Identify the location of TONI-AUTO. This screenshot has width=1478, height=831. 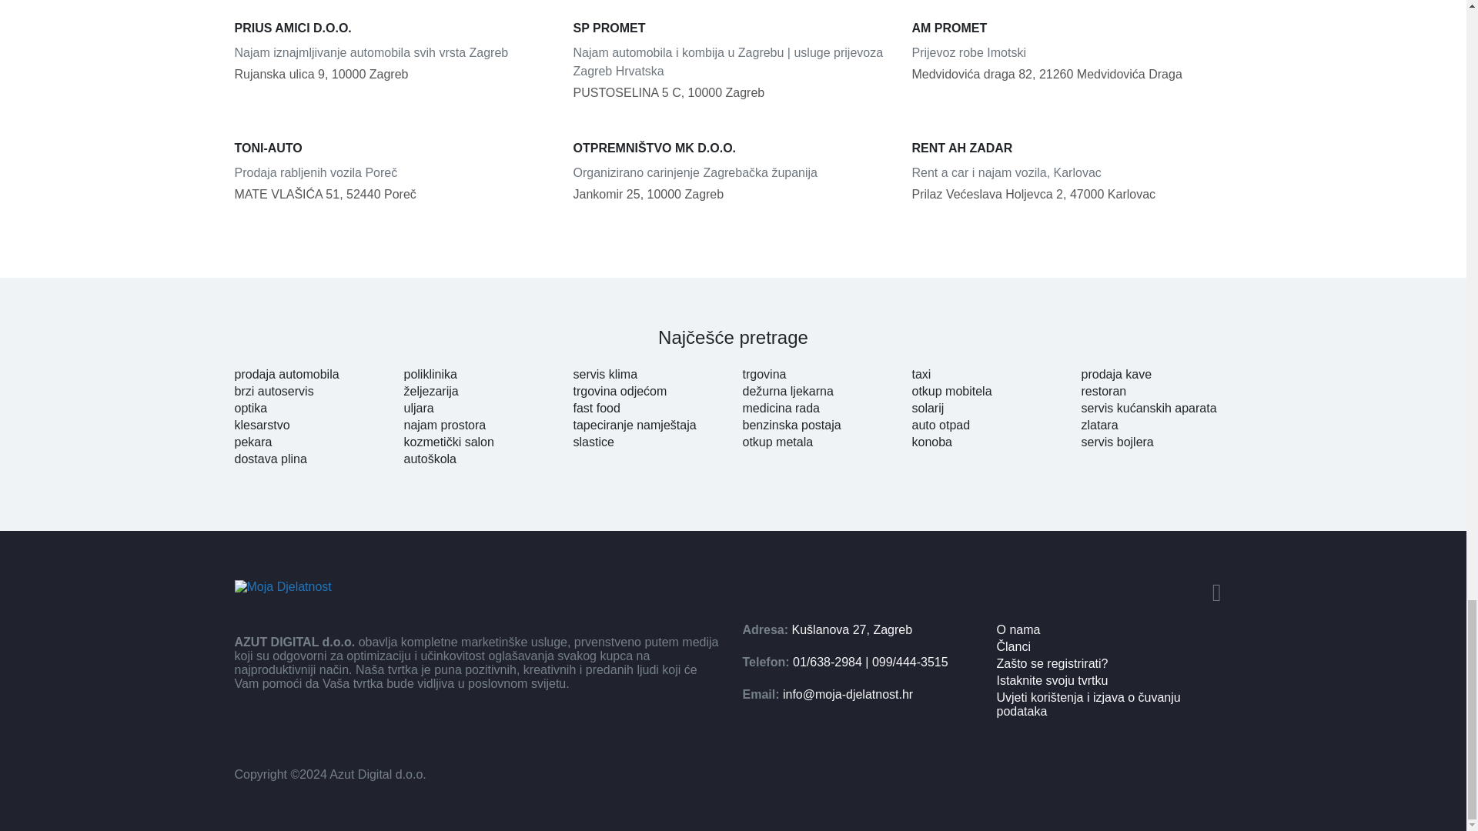
(394, 149).